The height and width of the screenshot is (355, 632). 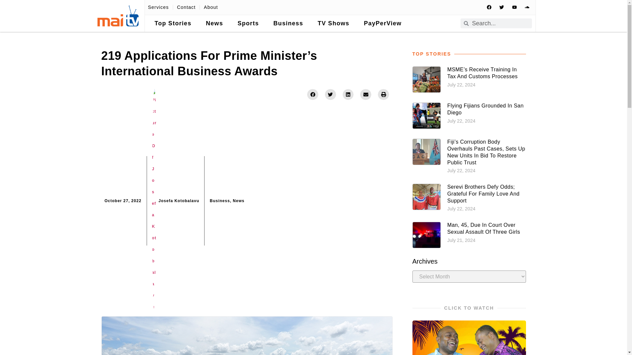 I want to click on Sports, so click(x=248, y=24).